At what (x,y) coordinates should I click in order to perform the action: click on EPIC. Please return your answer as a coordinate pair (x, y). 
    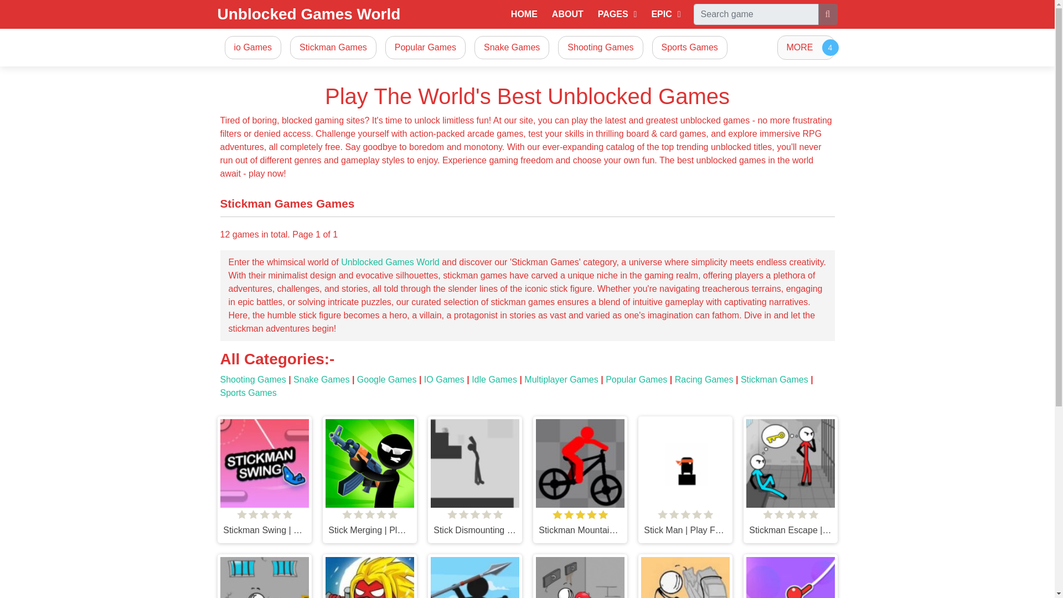
    Looking at the image, I should click on (665, 14).